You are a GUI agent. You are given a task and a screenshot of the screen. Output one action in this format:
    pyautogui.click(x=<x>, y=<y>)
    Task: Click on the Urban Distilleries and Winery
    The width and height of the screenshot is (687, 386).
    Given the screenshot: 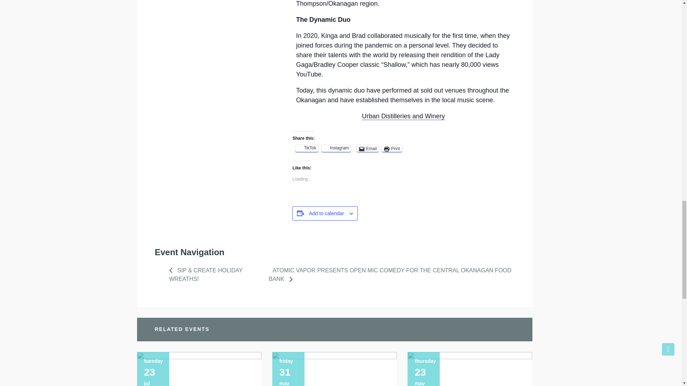 What is the action you would take?
    pyautogui.click(x=403, y=116)
    